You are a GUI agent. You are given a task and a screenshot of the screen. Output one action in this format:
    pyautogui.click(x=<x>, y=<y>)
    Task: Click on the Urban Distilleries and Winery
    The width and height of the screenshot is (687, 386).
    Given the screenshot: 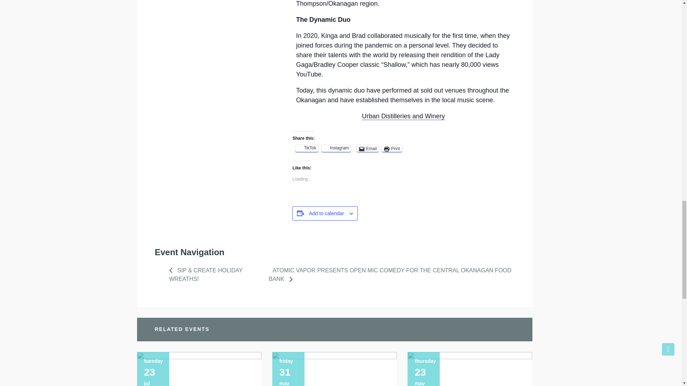 What is the action you would take?
    pyautogui.click(x=403, y=116)
    